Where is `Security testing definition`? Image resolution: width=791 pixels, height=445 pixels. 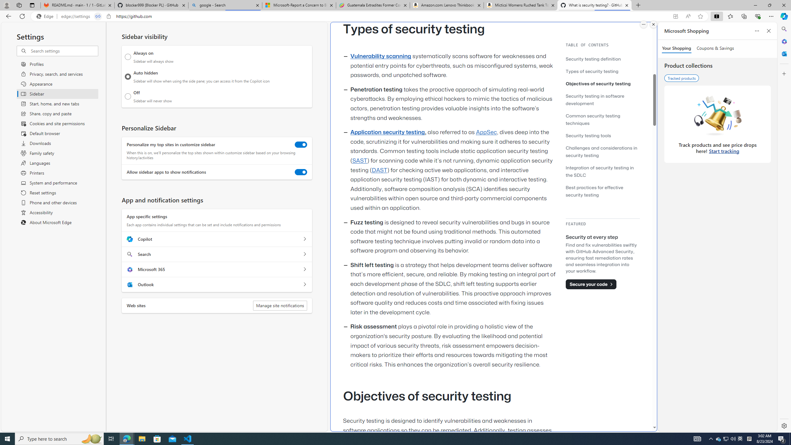
Security testing definition is located at coordinates (603, 59).